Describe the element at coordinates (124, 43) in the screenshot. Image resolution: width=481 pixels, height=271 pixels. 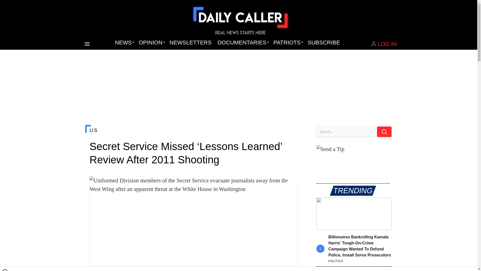
I see `NEWS` at that location.